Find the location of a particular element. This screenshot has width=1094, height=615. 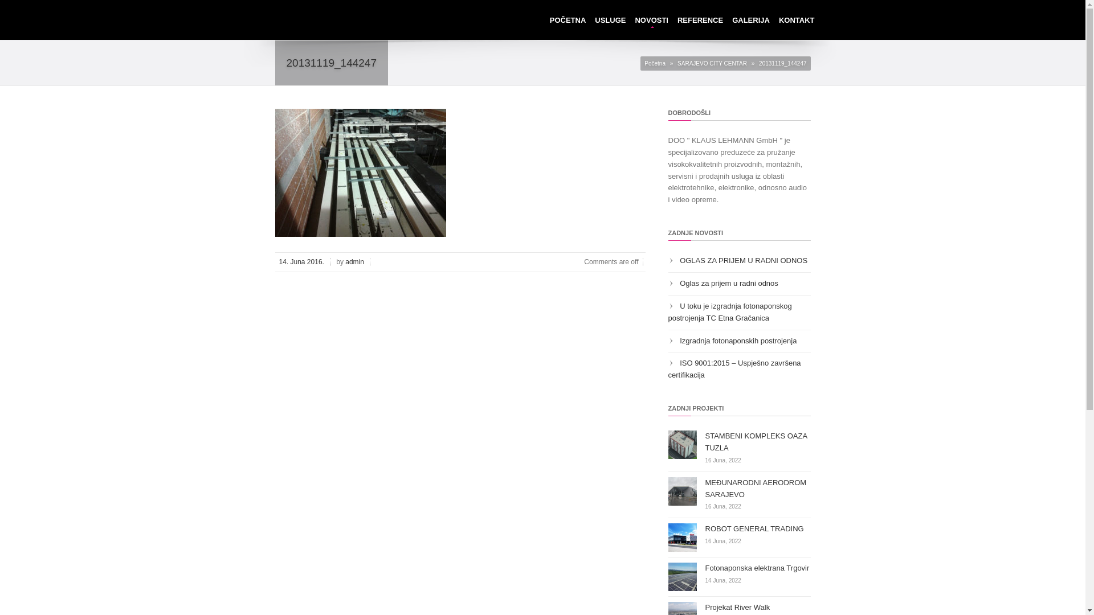

Projekat River Walk is located at coordinates (738, 607).